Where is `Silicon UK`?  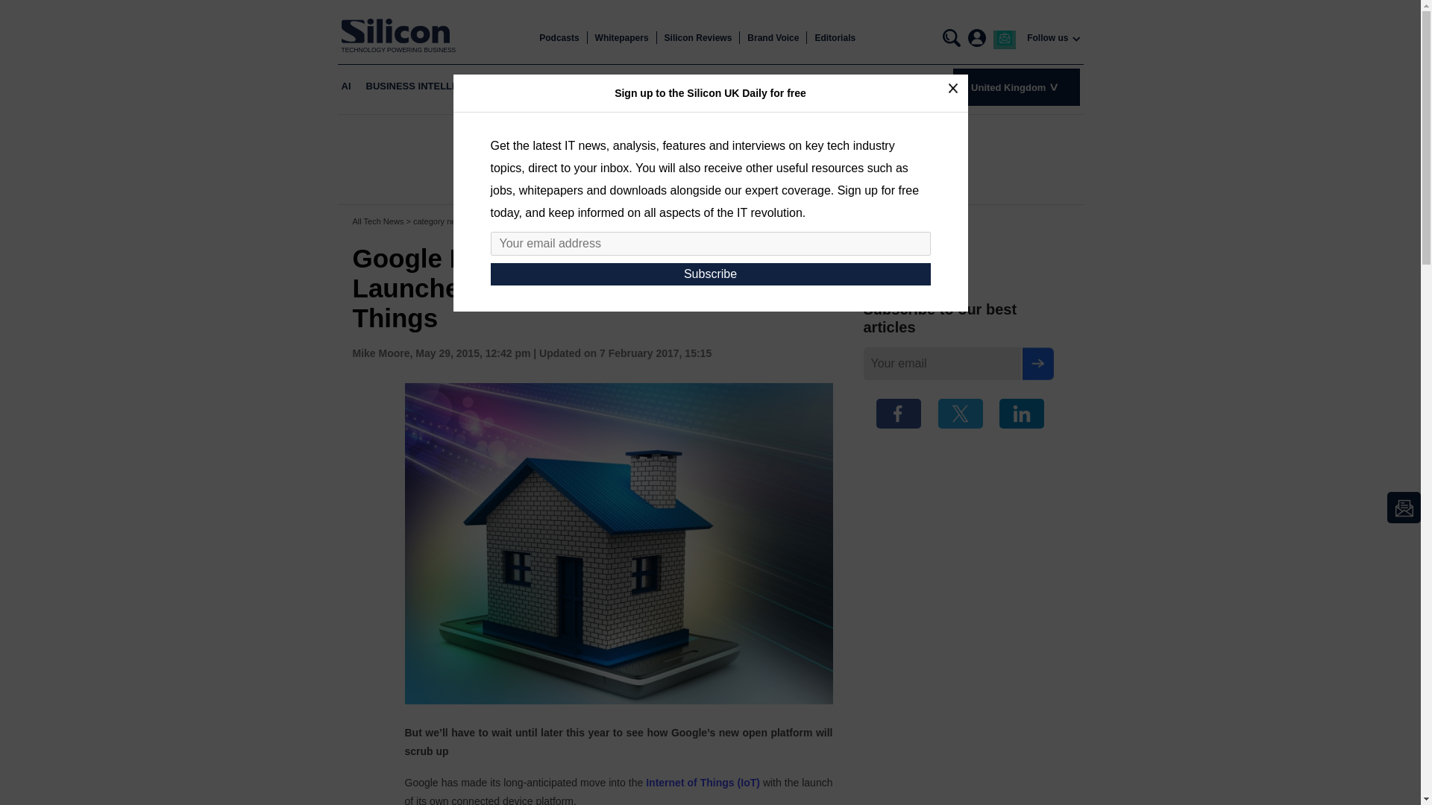
Silicon UK is located at coordinates (399, 31).